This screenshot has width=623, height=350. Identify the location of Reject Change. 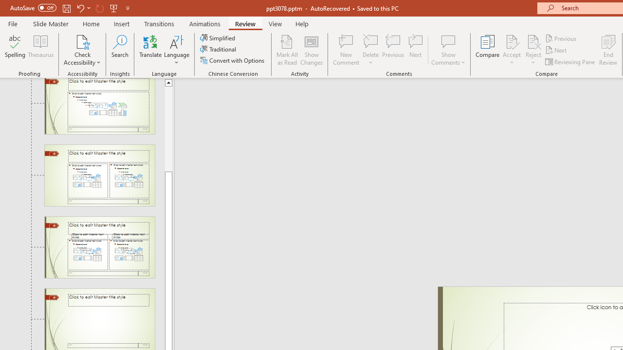
(533, 41).